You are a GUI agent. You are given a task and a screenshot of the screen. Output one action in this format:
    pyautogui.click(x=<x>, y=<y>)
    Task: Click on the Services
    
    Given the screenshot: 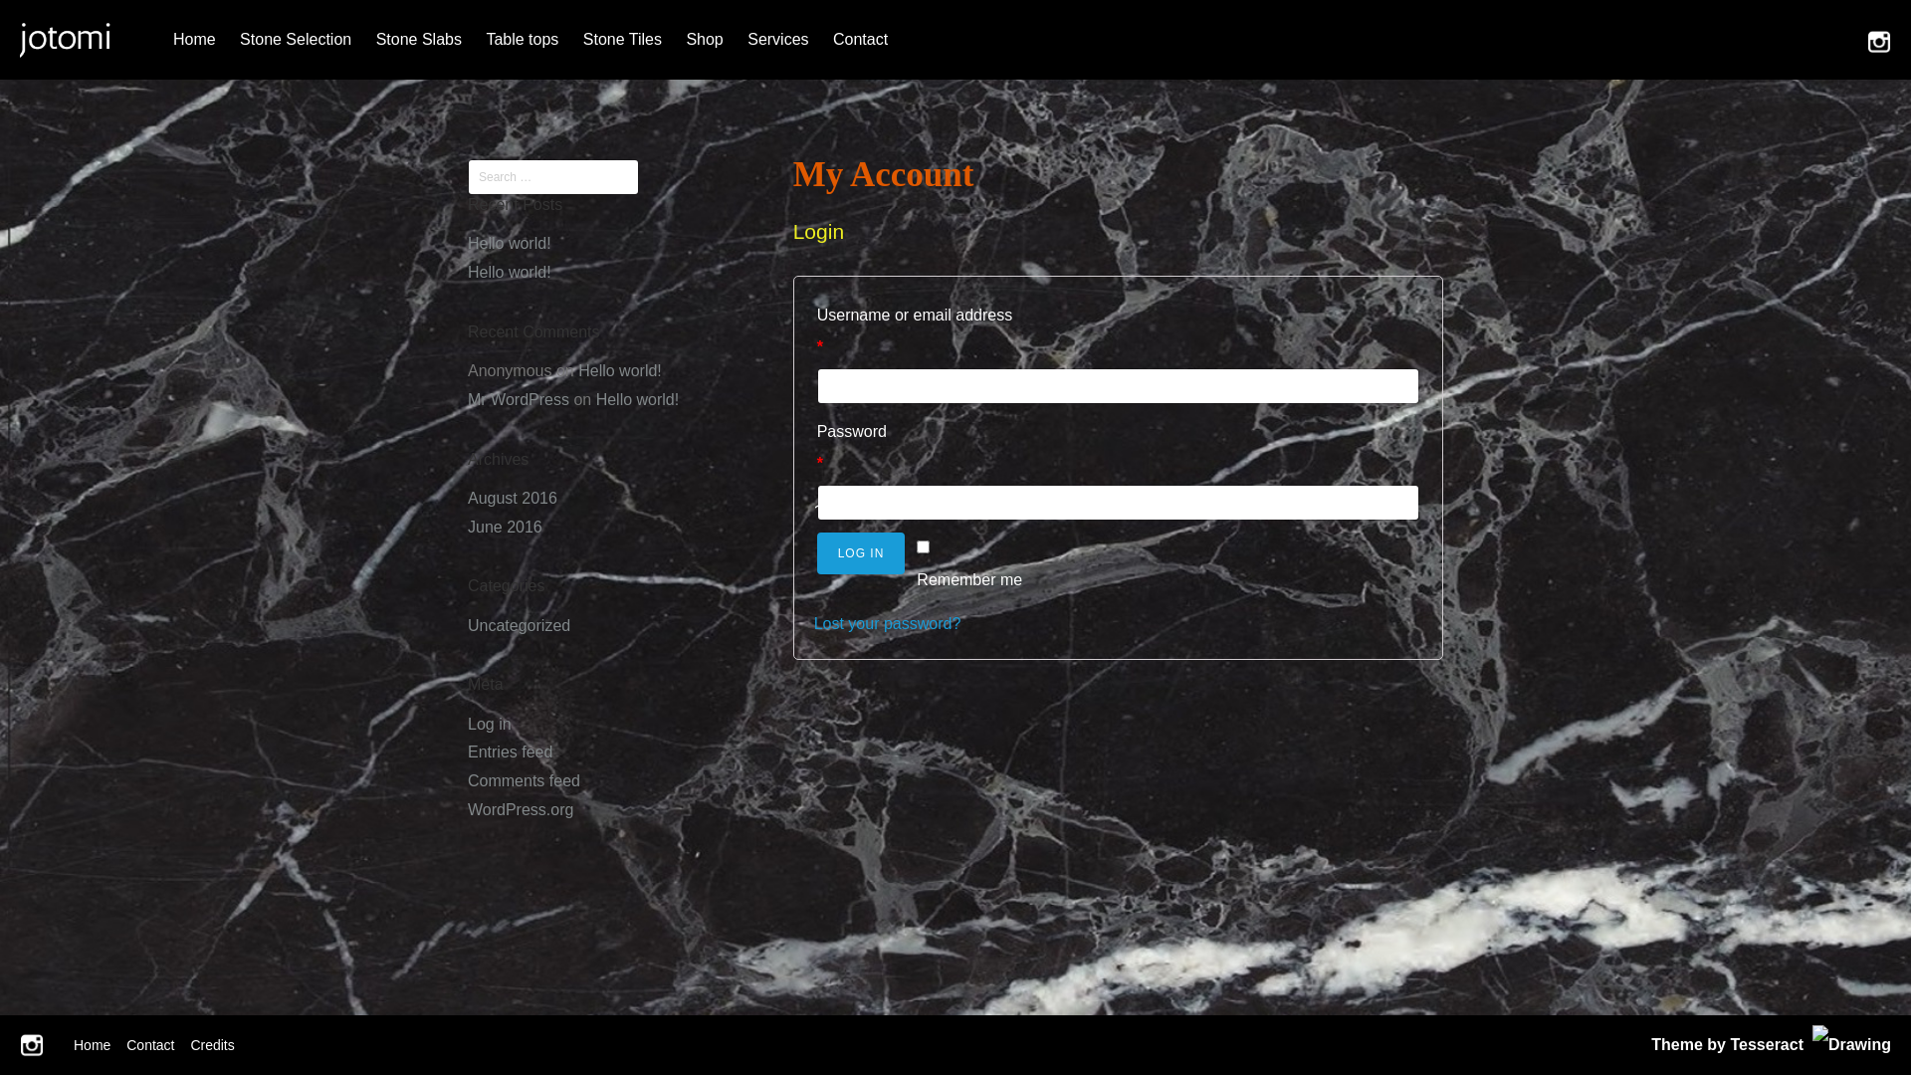 What is the action you would take?
    pyautogui.click(x=778, y=40)
    